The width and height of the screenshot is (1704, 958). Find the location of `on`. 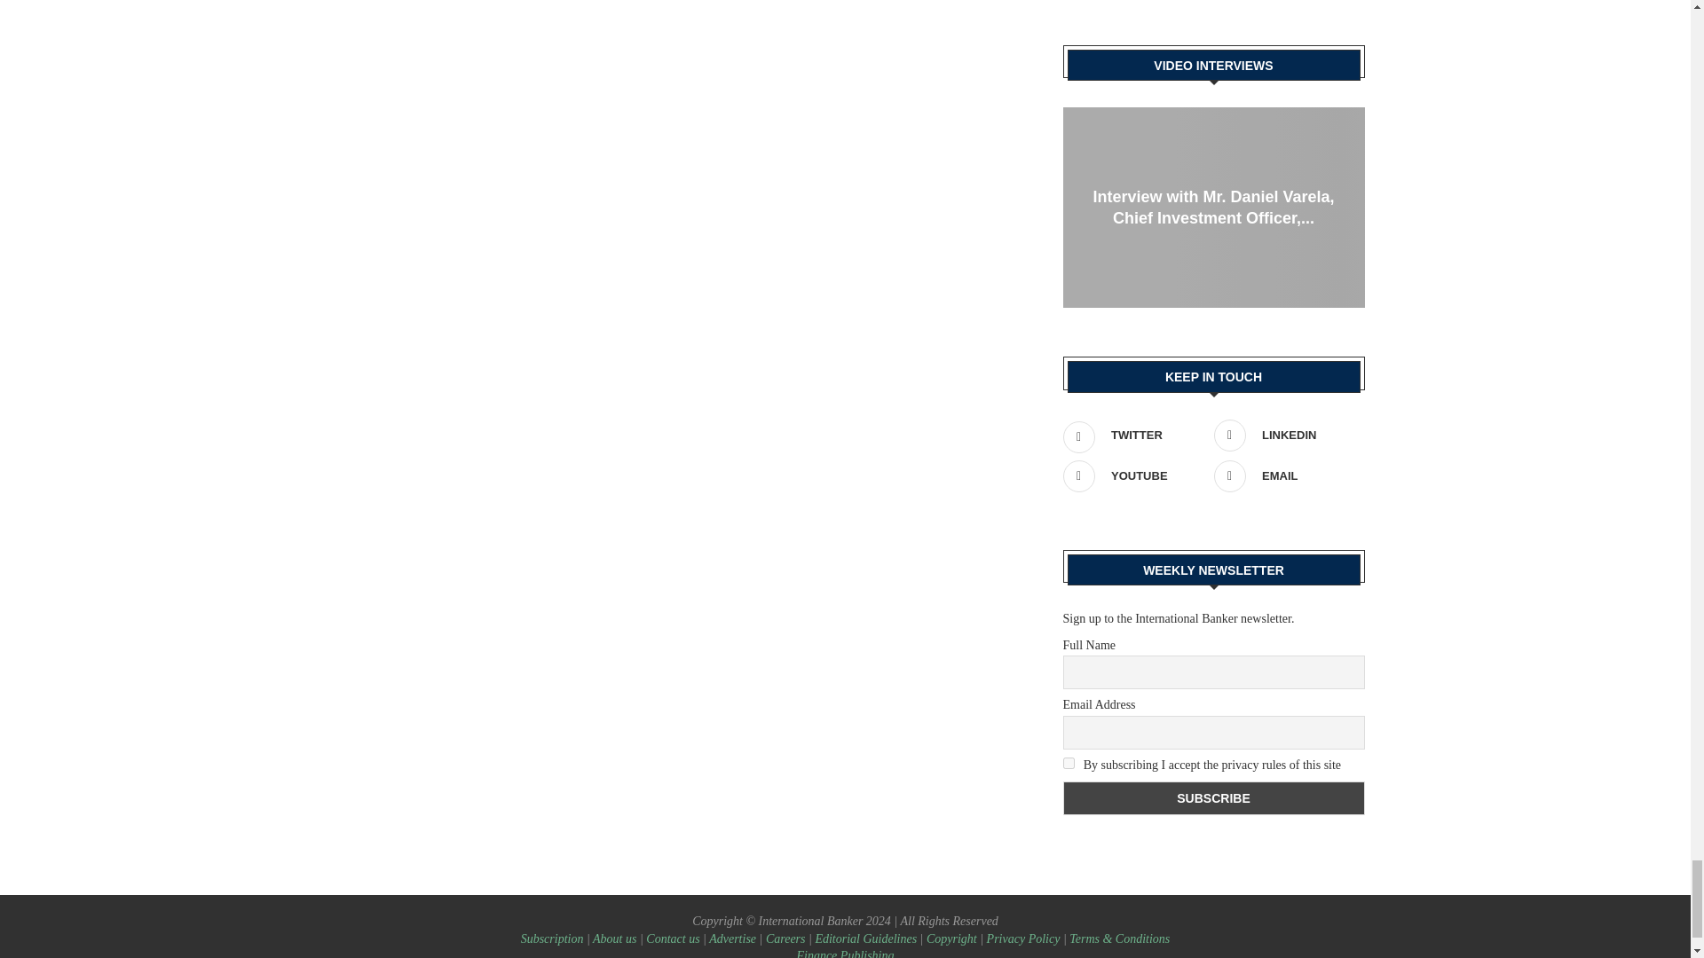

on is located at coordinates (1069, 763).